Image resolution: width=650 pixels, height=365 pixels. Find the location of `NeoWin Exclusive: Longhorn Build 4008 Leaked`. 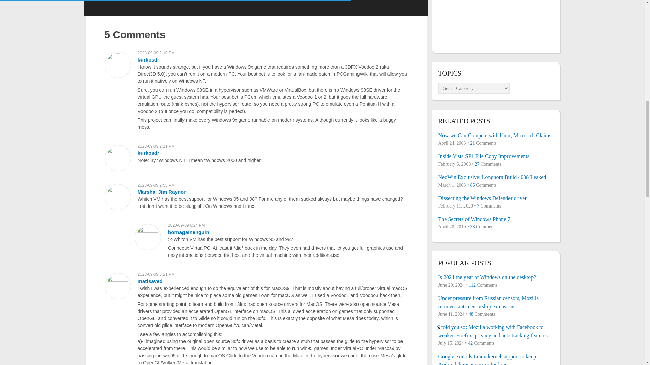

NeoWin Exclusive: Longhorn Build 4008 Leaked is located at coordinates (495, 177).